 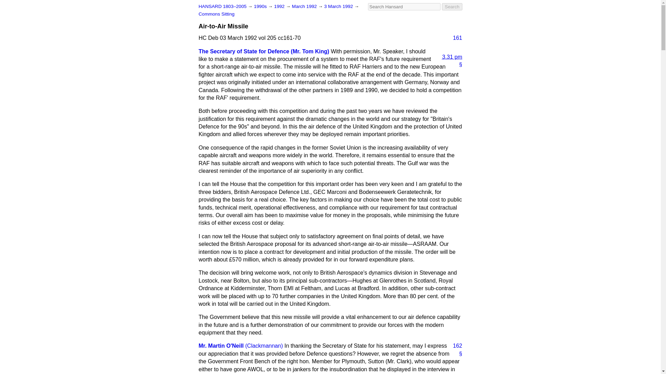 What do you see at coordinates (280, 6) in the screenshot?
I see `1992` at bounding box center [280, 6].